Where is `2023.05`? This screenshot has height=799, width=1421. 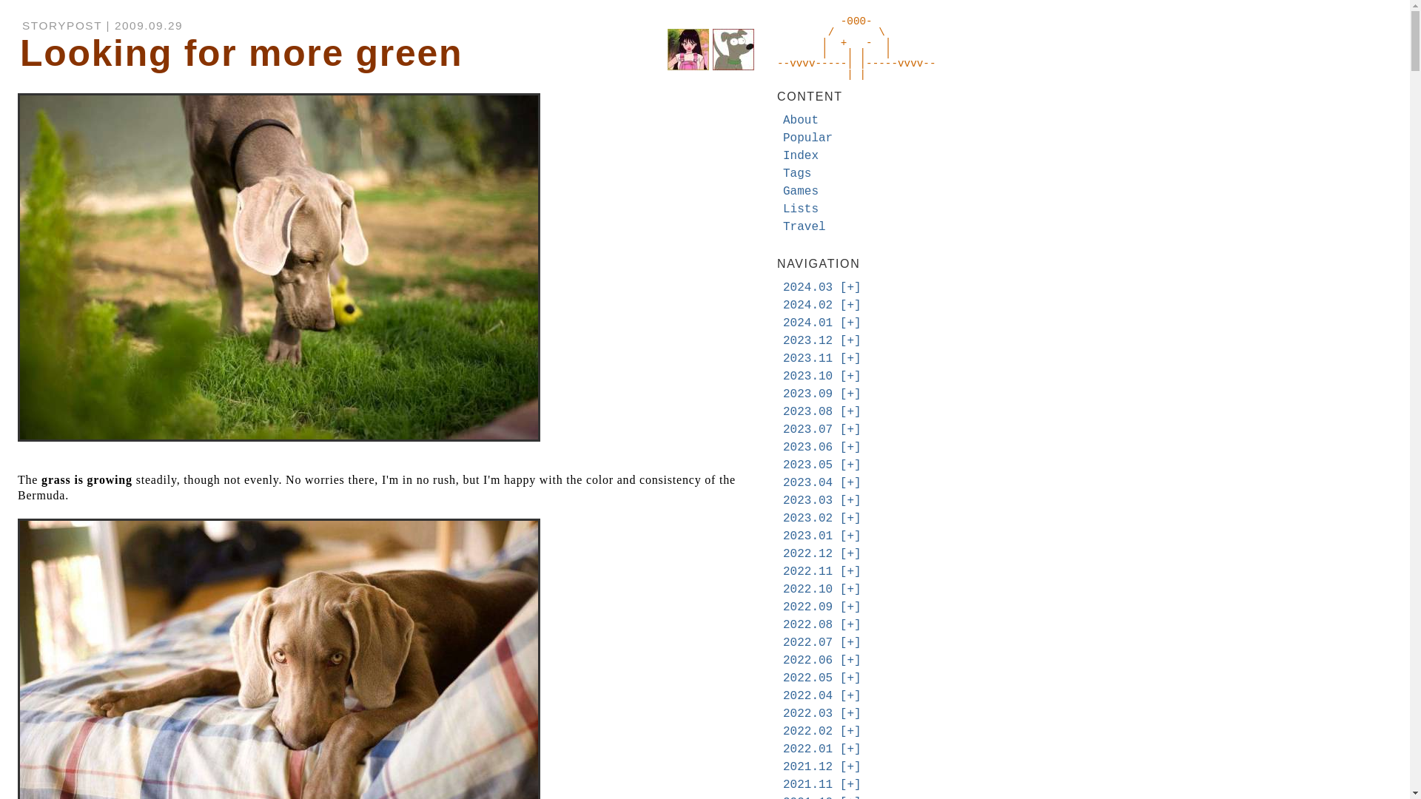 2023.05 is located at coordinates (807, 465).